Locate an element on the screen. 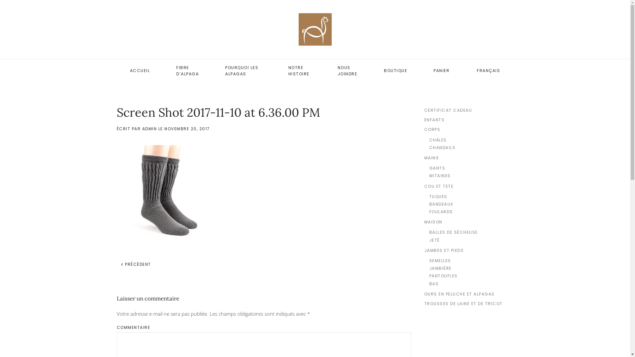  CORPS is located at coordinates (469, 130).